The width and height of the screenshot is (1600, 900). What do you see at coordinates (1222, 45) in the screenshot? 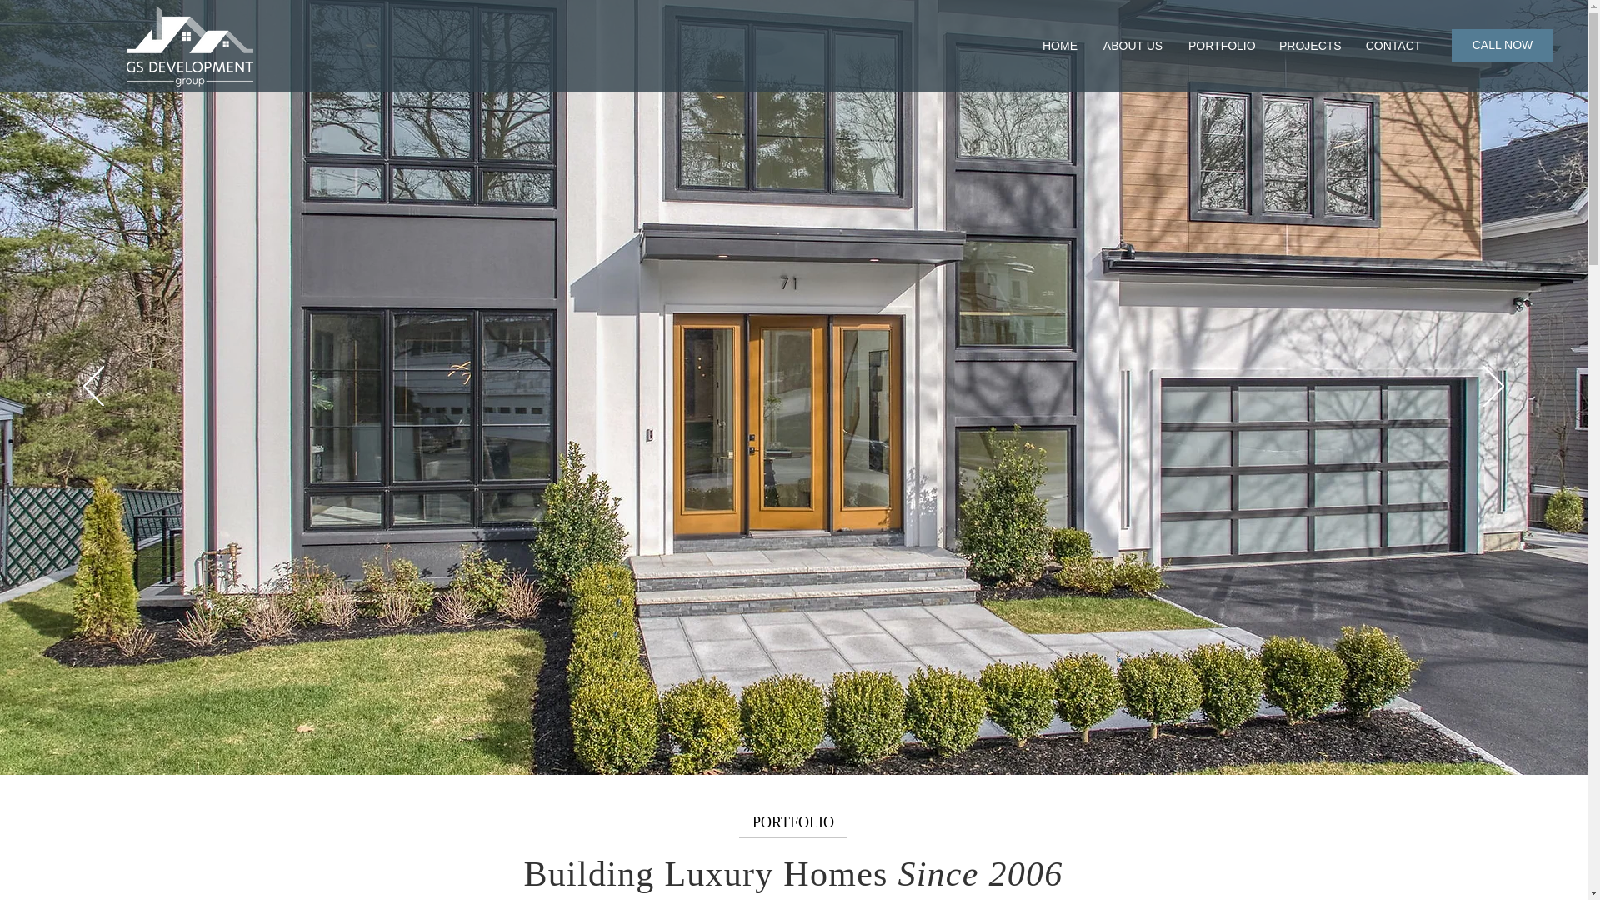
I see `PORTFOLIO` at bounding box center [1222, 45].